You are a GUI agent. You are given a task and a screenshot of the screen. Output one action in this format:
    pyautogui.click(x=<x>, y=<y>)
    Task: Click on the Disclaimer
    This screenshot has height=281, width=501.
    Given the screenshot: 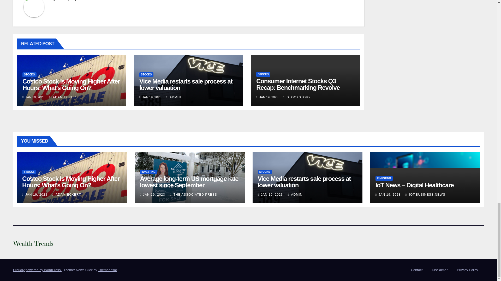 What is the action you would take?
    pyautogui.click(x=440, y=270)
    